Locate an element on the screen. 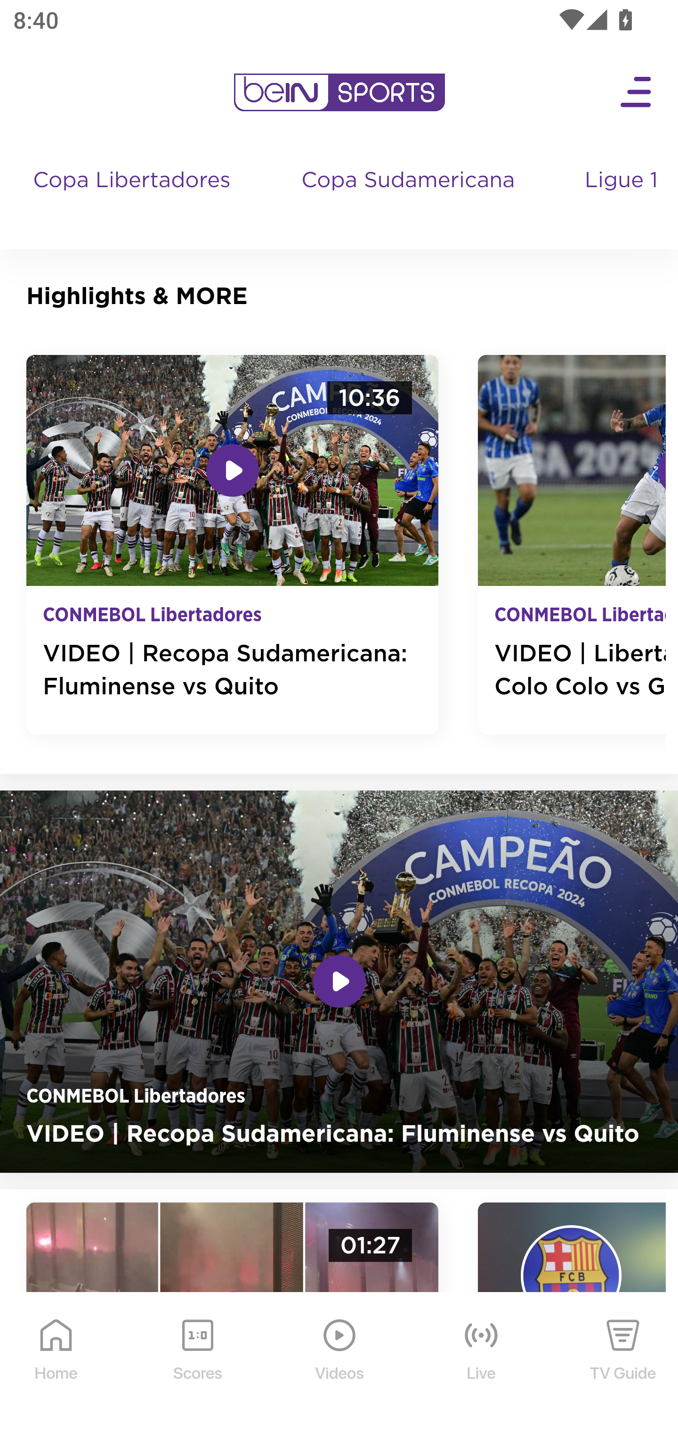 The image size is (678, 1433). Home Home Icon Home is located at coordinates (56, 1363).